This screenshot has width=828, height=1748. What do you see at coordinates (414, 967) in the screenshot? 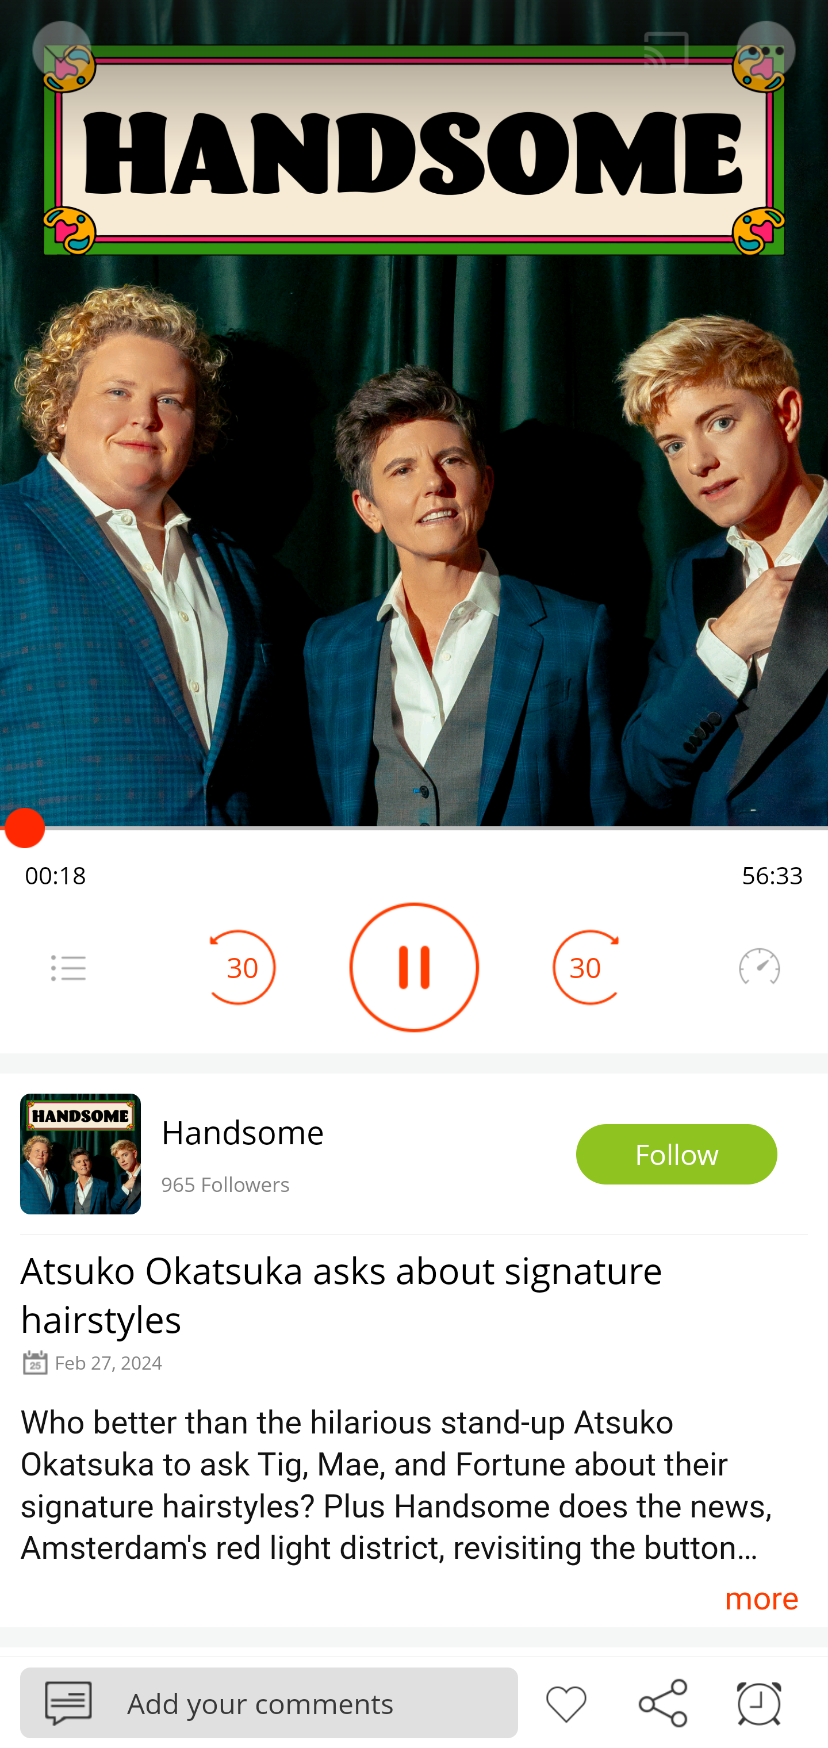
I see `Play` at bounding box center [414, 967].